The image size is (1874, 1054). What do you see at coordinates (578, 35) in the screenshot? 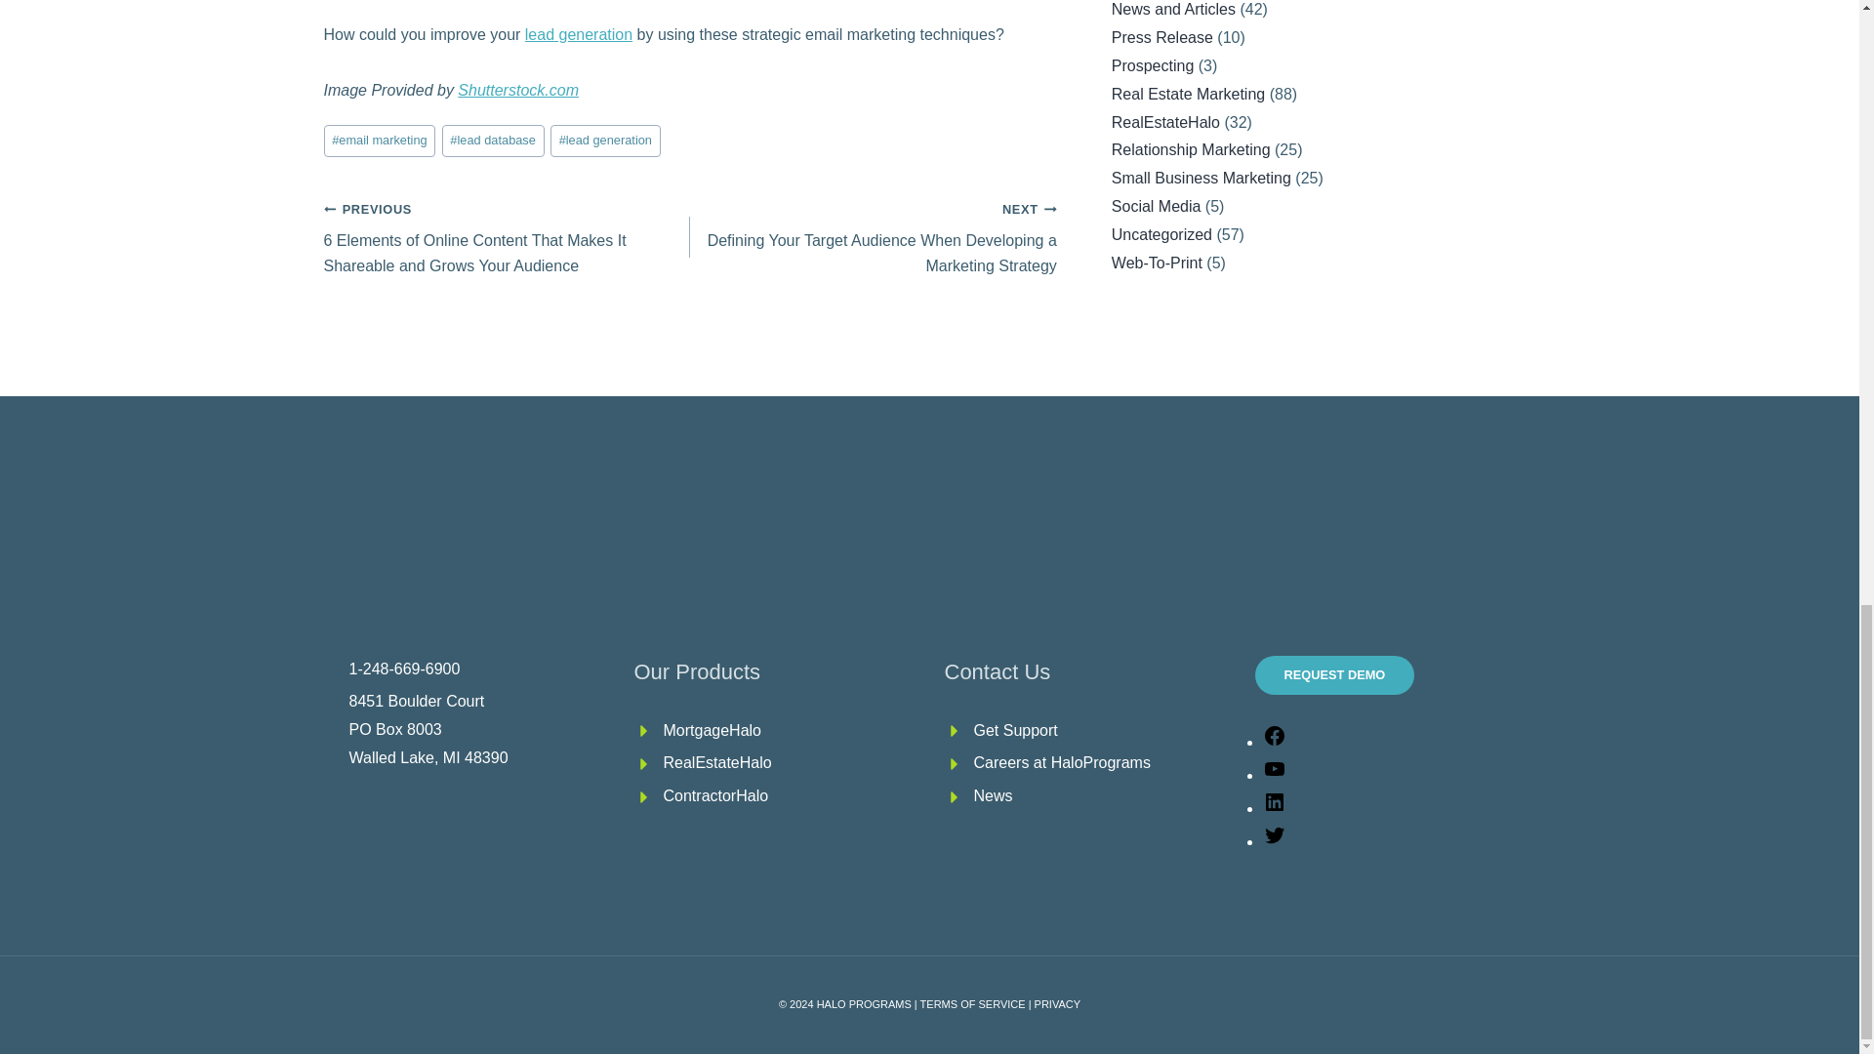
I see `lead generation` at bounding box center [578, 35].